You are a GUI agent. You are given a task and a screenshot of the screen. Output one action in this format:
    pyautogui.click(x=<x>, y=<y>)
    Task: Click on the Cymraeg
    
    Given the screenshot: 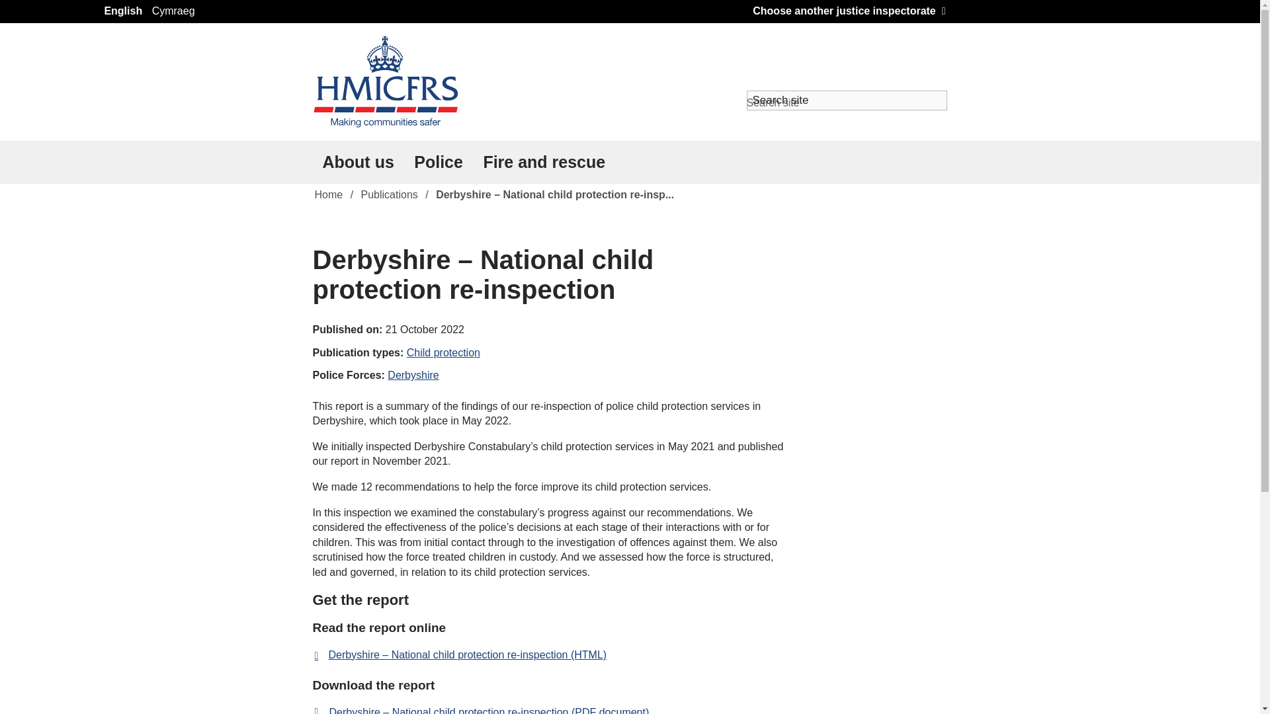 What is the action you would take?
    pyautogui.click(x=173, y=12)
    